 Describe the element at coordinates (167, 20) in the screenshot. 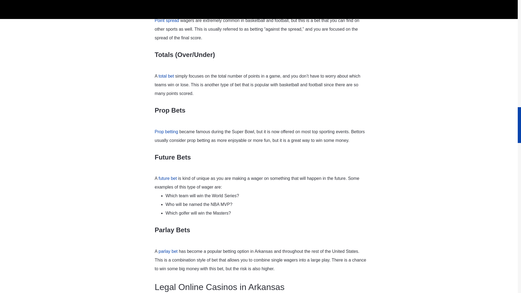

I see `Point spread` at that location.